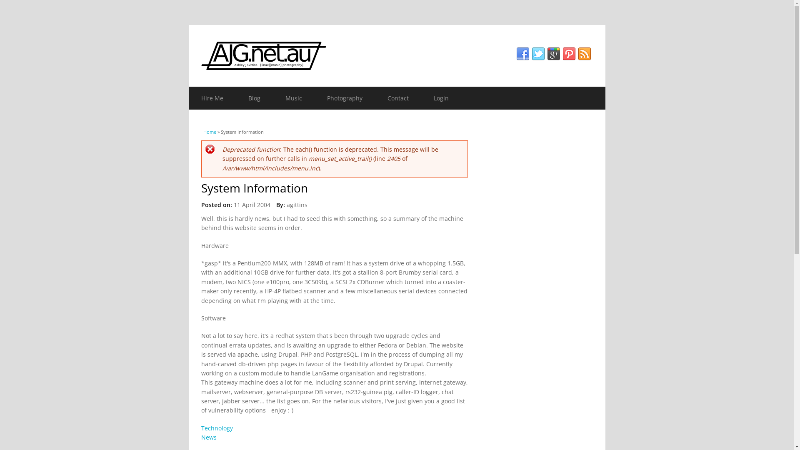 The height and width of the screenshot is (450, 800). I want to click on ajg.net.au in Twitter, so click(538, 54).